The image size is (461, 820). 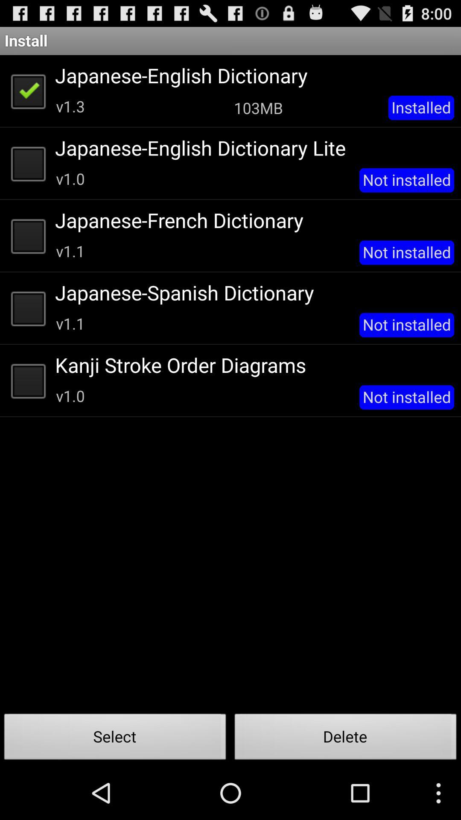 What do you see at coordinates (115, 739) in the screenshot?
I see `choose the icon to the left of delete` at bounding box center [115, 739].